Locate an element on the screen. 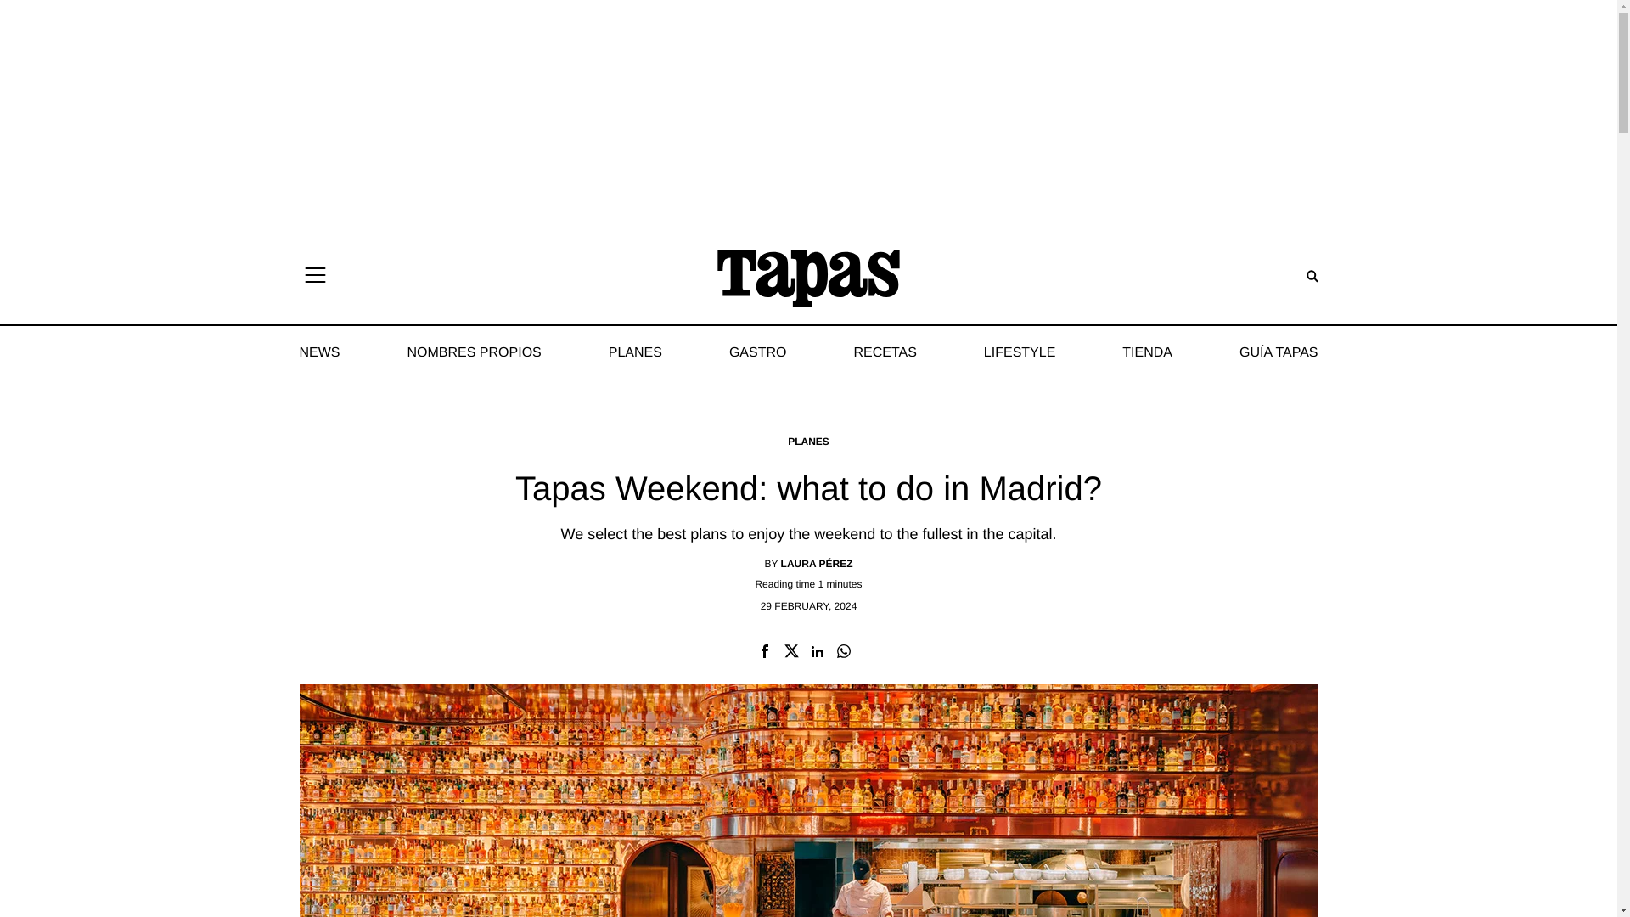 This screenshot has height=917, width=1630. RECETAS is located at coordinates (885, 353).